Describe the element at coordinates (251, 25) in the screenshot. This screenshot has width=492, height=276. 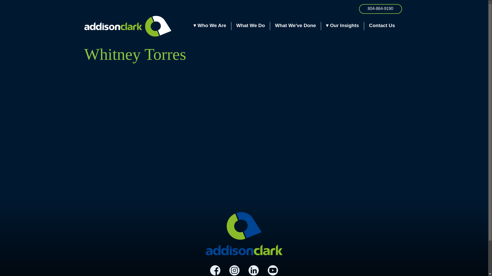
I see `What We Do` at that location.